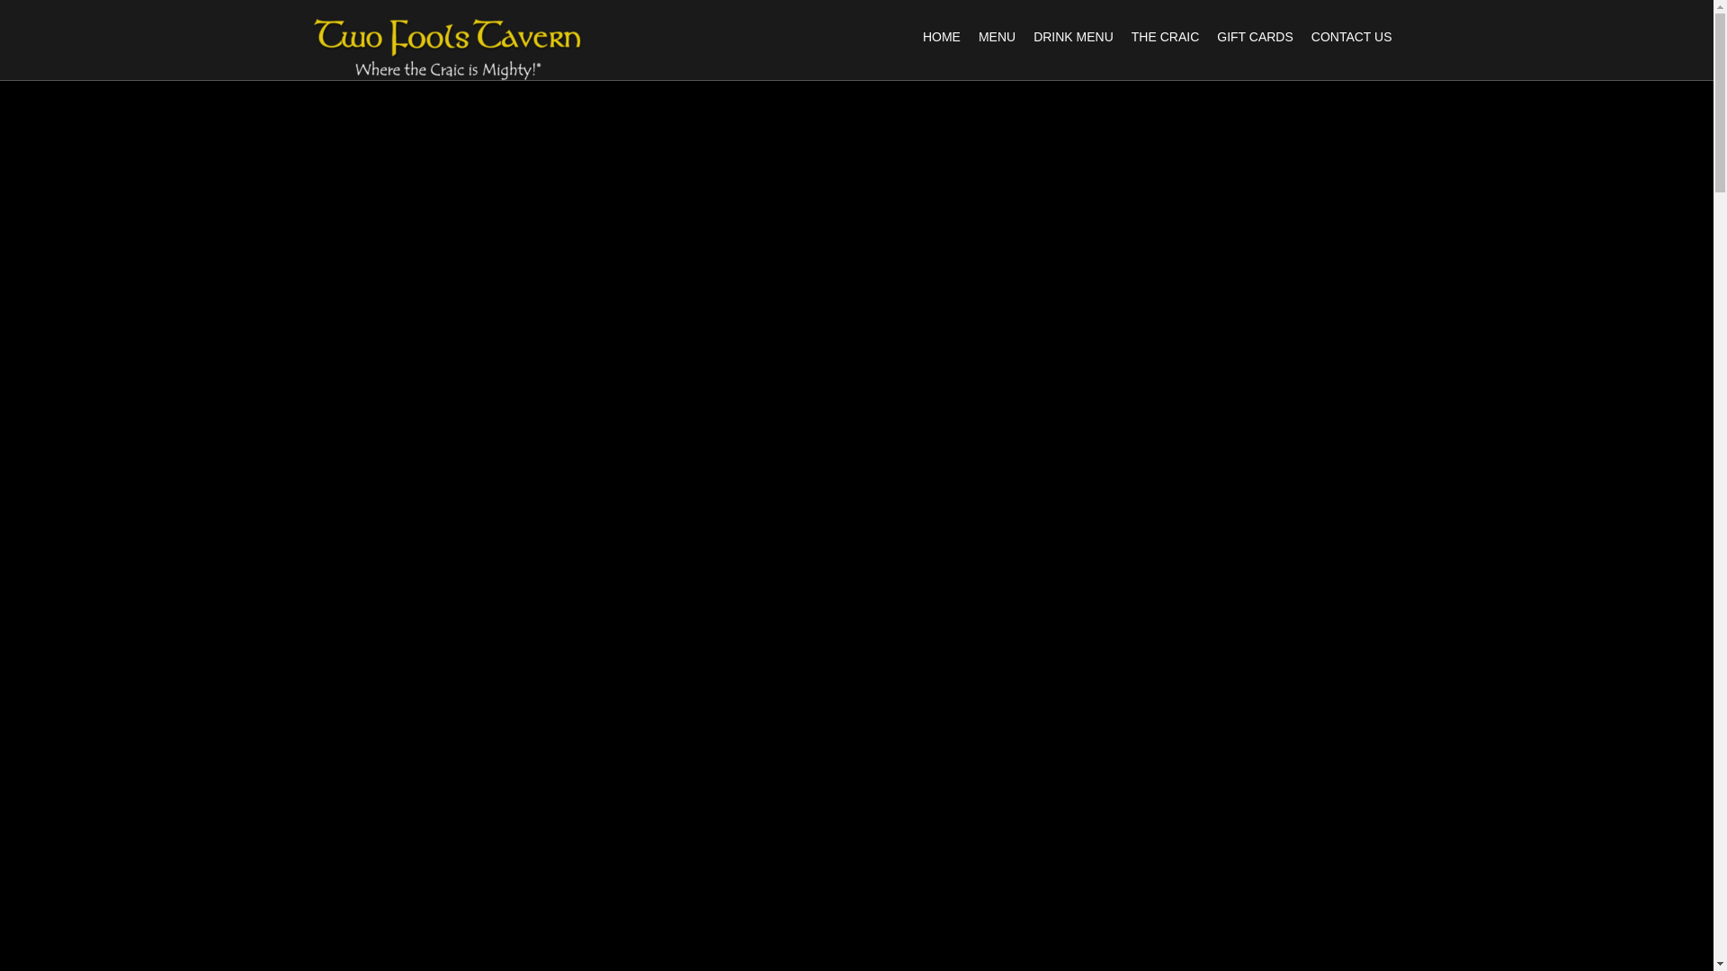 The width and height of the screenshot is (1727, 971). Describe the element at coordinates (997, 37) in the screenshot. I see `MENU` at that location.